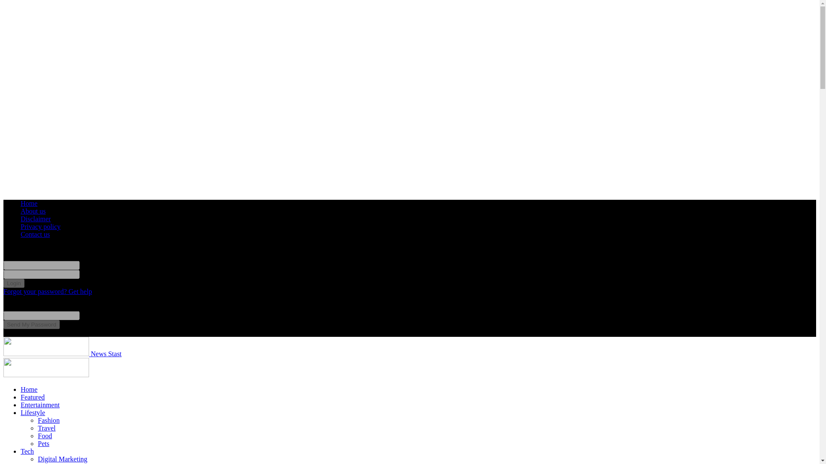 This screenshot has height=464, width=826. What do you see at coordinates (62, 354) in the screenshot?
I see `News Stast` at bounding box center [62, 354].